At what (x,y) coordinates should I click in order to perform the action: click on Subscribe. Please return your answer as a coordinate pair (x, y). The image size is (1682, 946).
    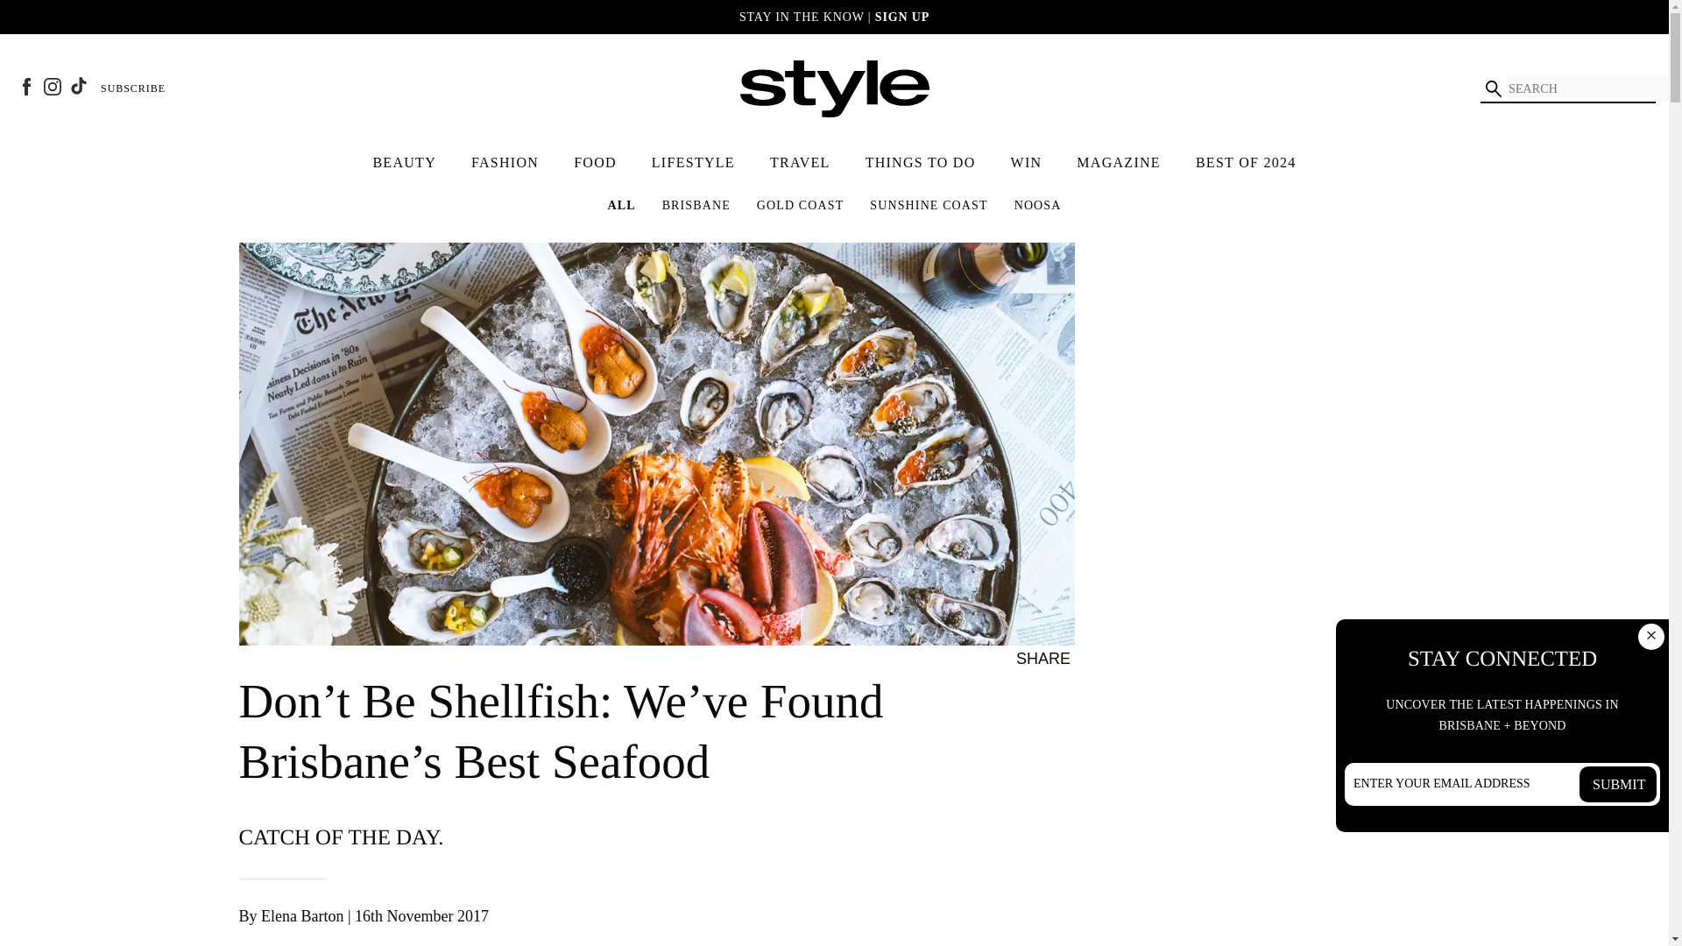
    Looking at the image, I should click on (133, 88).